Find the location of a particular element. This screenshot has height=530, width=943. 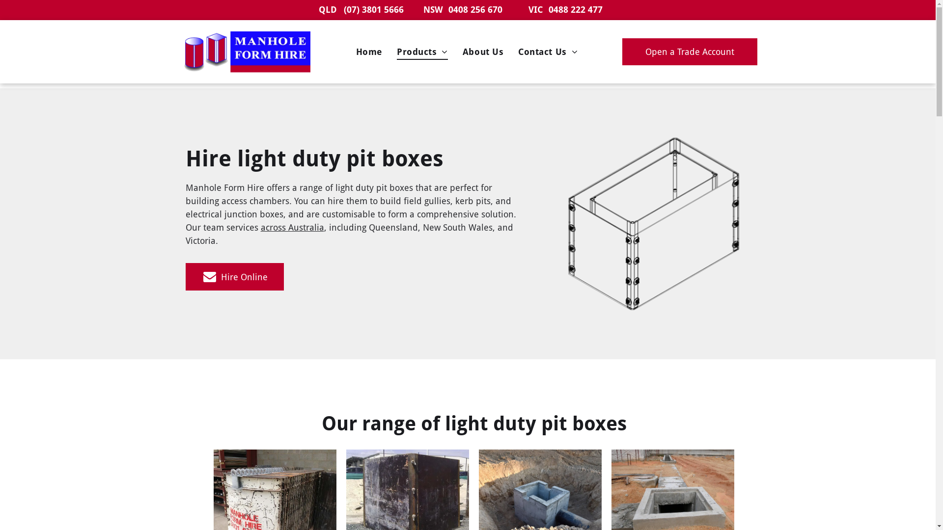

About Us is located at coordinates (483, 52).